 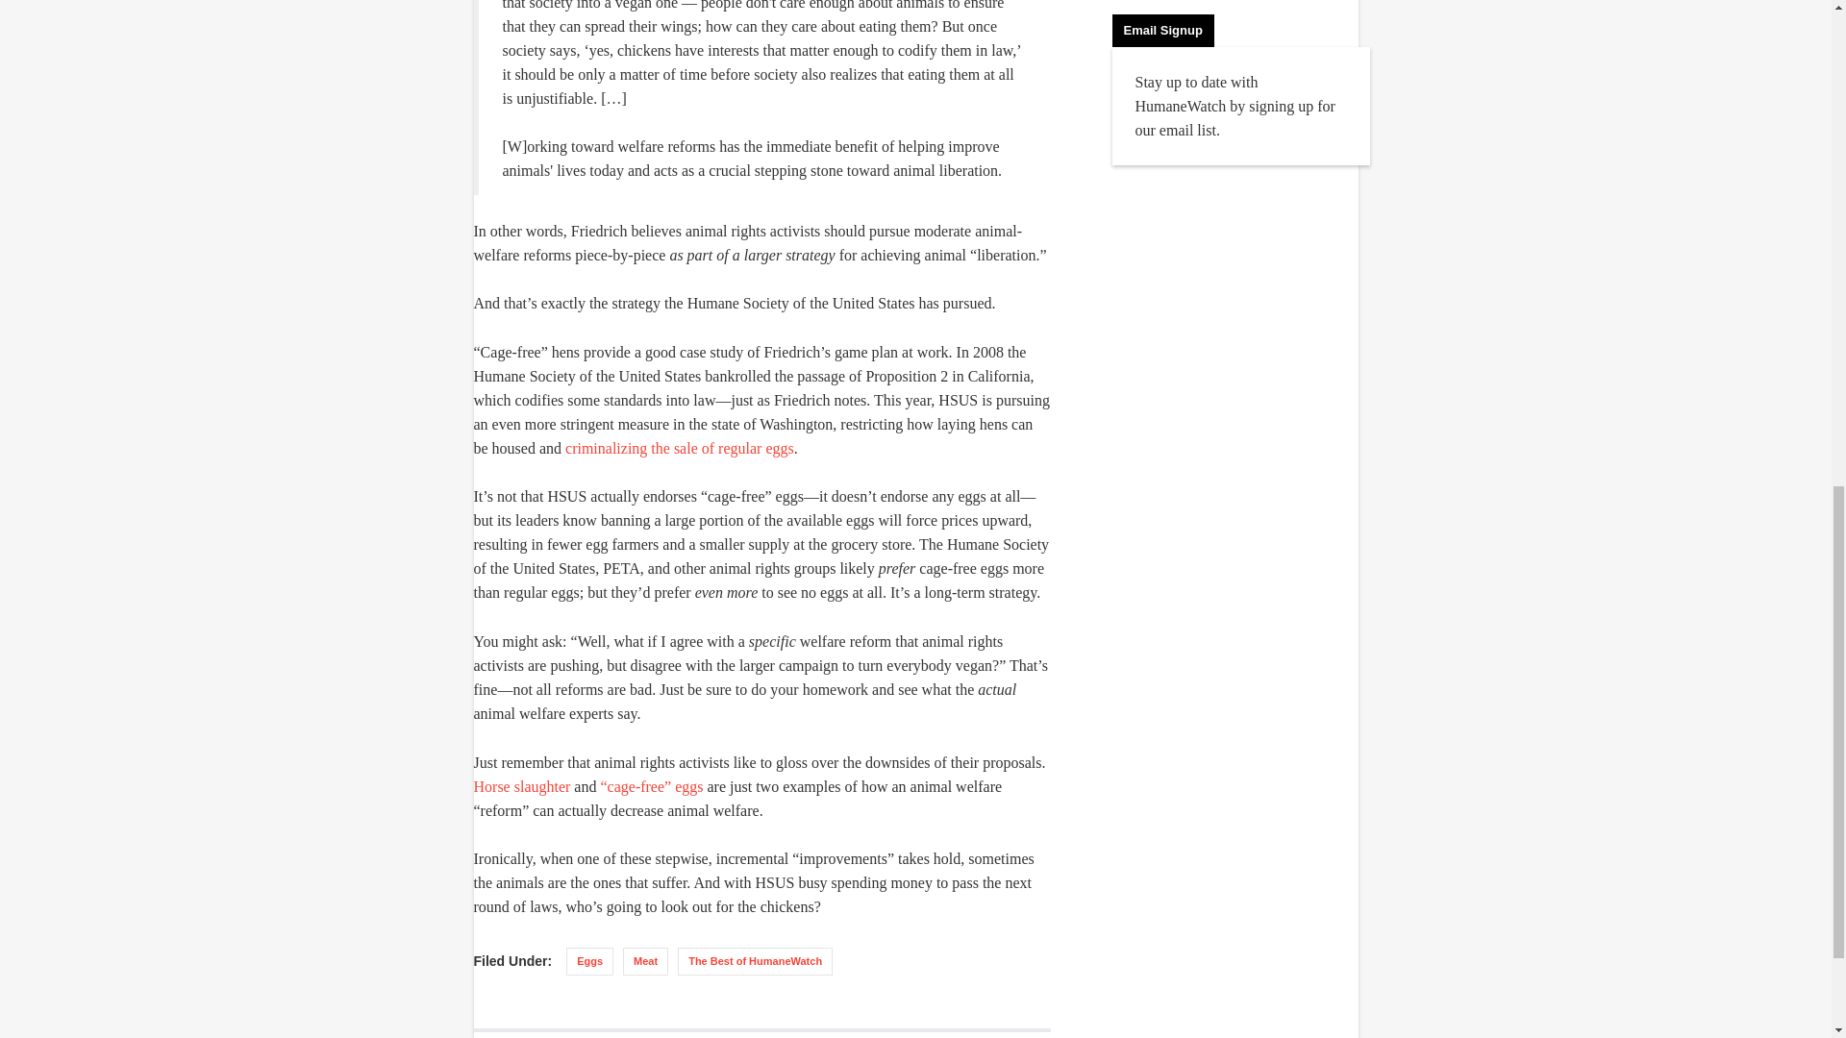 I want to click on Horse slaughter, so click(x=521, y=786).